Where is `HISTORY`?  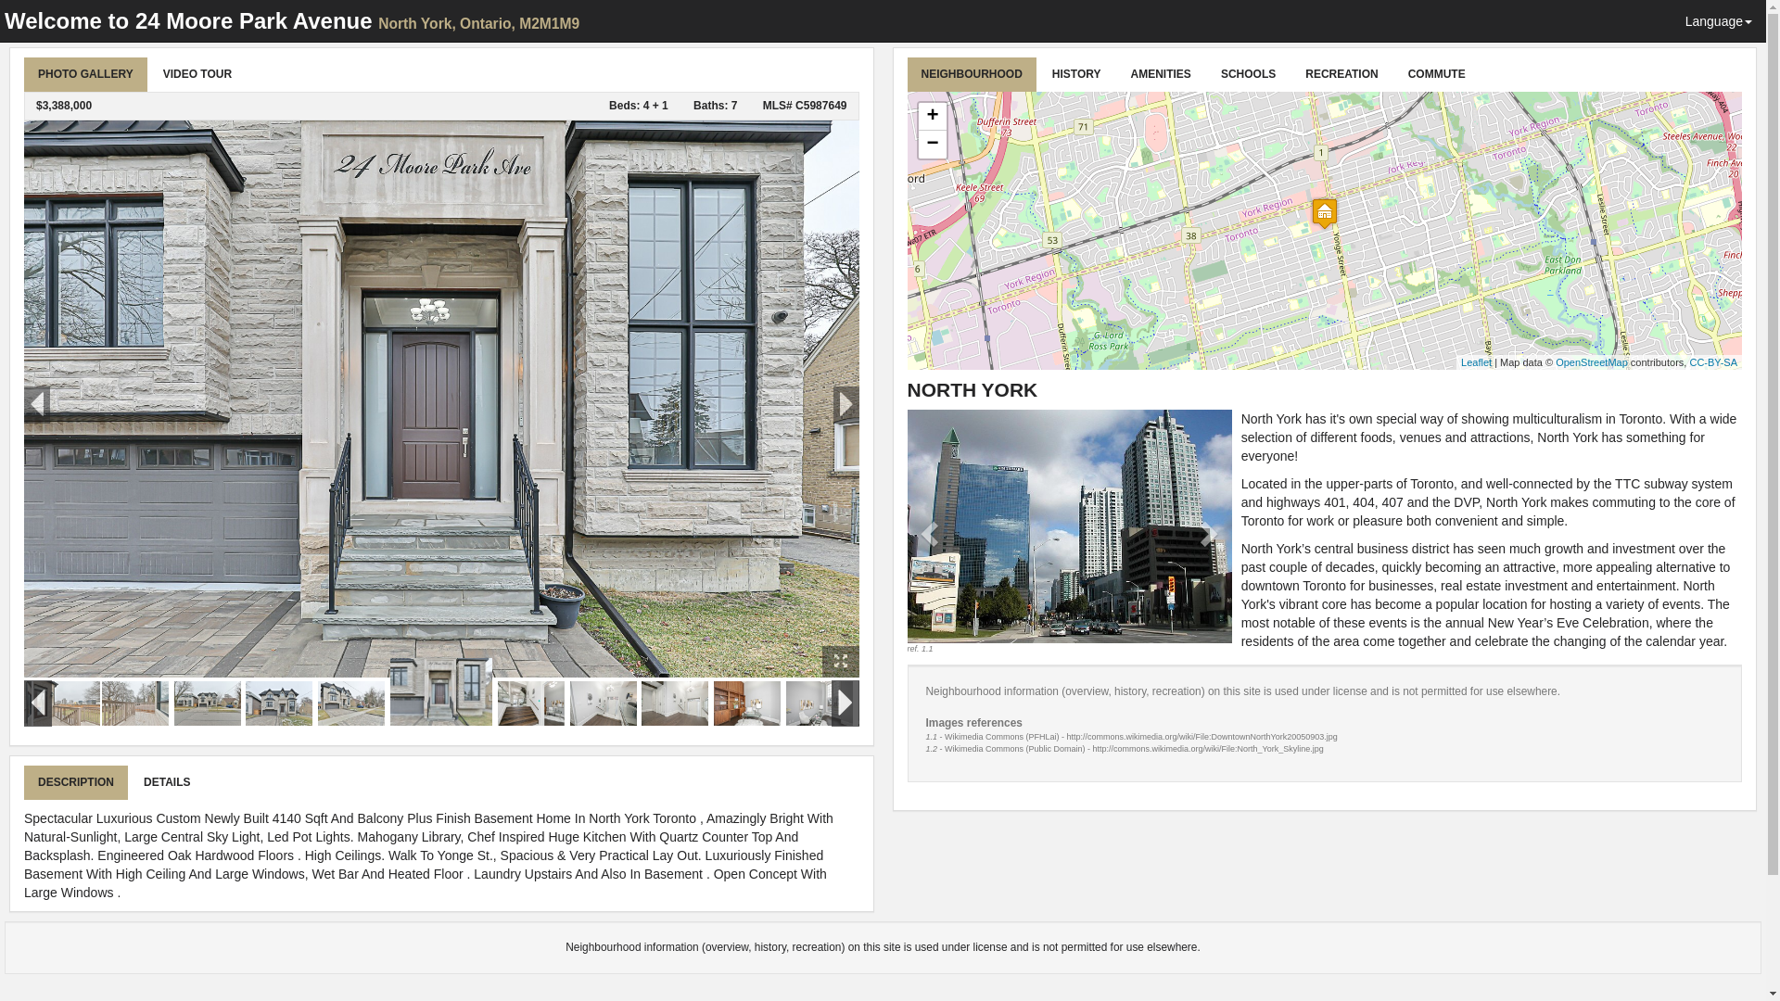
HISTORY is located at coordinates (1077, 74).